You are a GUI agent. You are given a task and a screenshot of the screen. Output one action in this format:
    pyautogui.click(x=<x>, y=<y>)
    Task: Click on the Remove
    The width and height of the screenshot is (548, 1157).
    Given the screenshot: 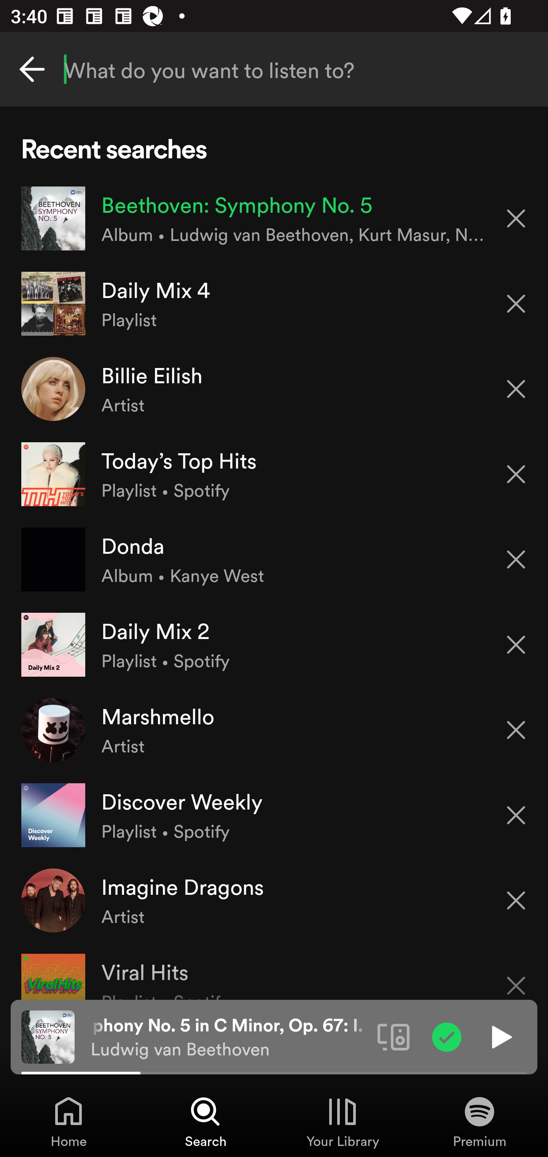 What is the action you would take?
    pyautogui.click(x=516, y=900)
    